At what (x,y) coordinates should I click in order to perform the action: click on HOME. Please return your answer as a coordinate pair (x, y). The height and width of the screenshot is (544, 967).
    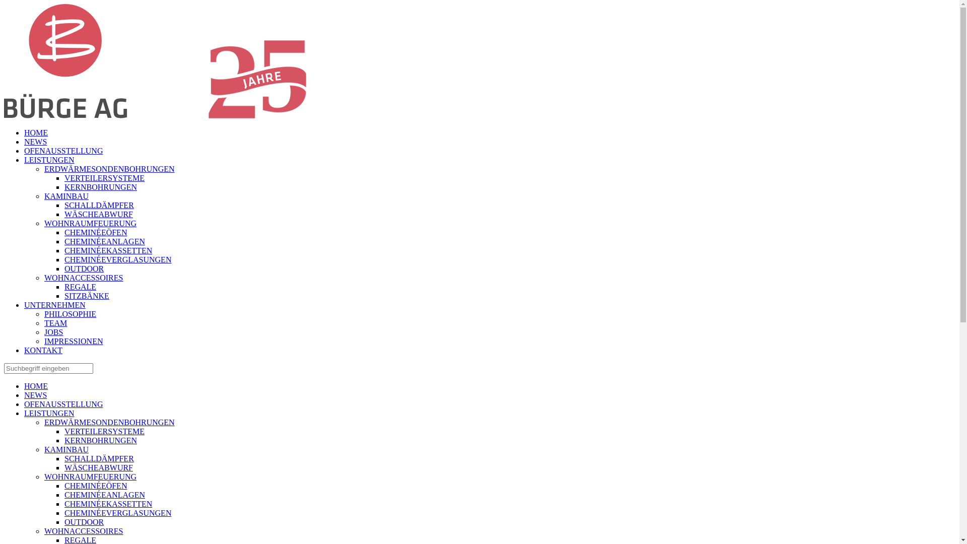
    Looking at the image, I should click on (36, 386).